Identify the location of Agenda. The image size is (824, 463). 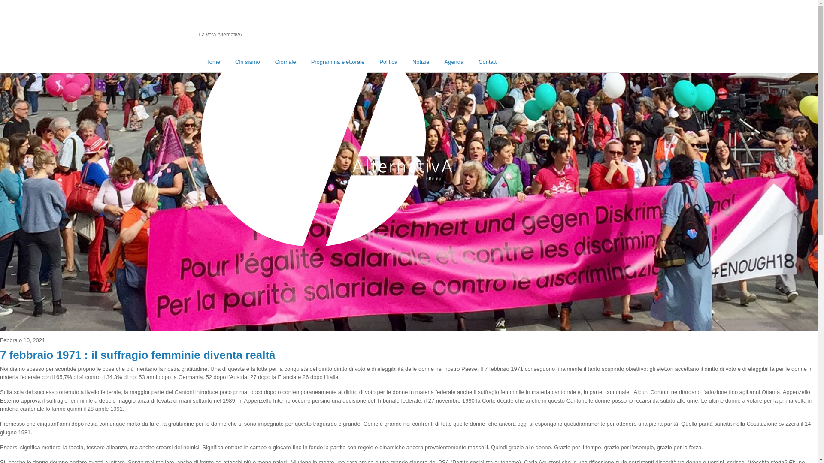
(454, 62).